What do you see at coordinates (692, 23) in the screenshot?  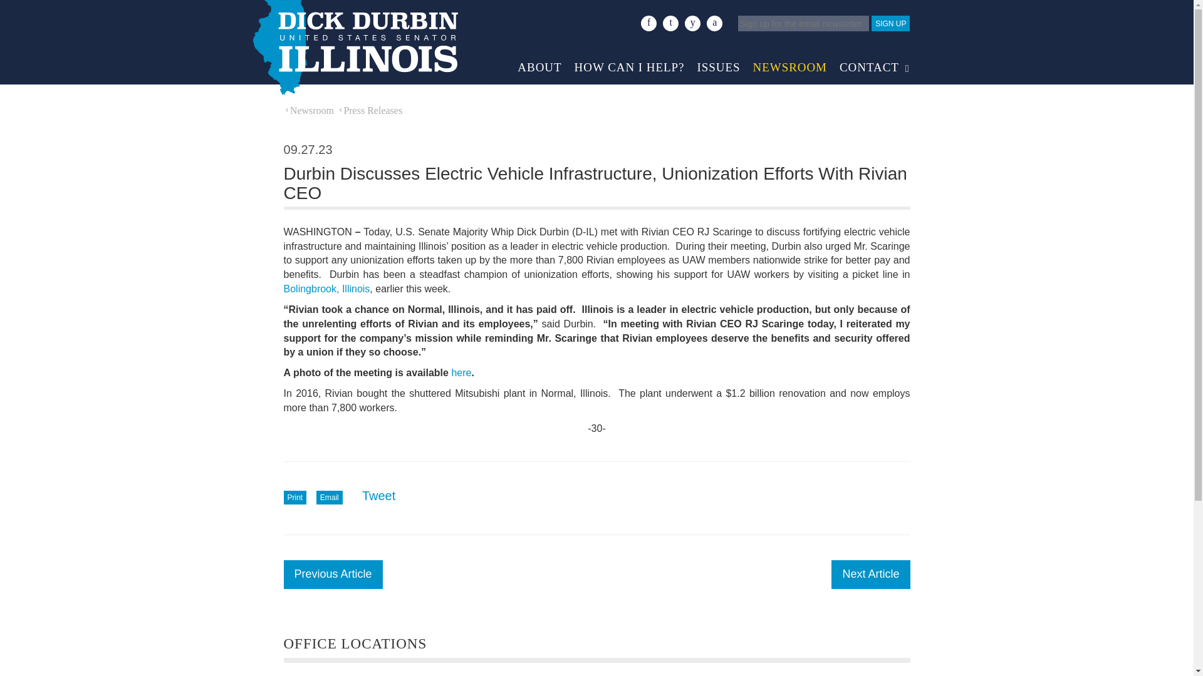 I see `y` at bounding box center [692, 23].